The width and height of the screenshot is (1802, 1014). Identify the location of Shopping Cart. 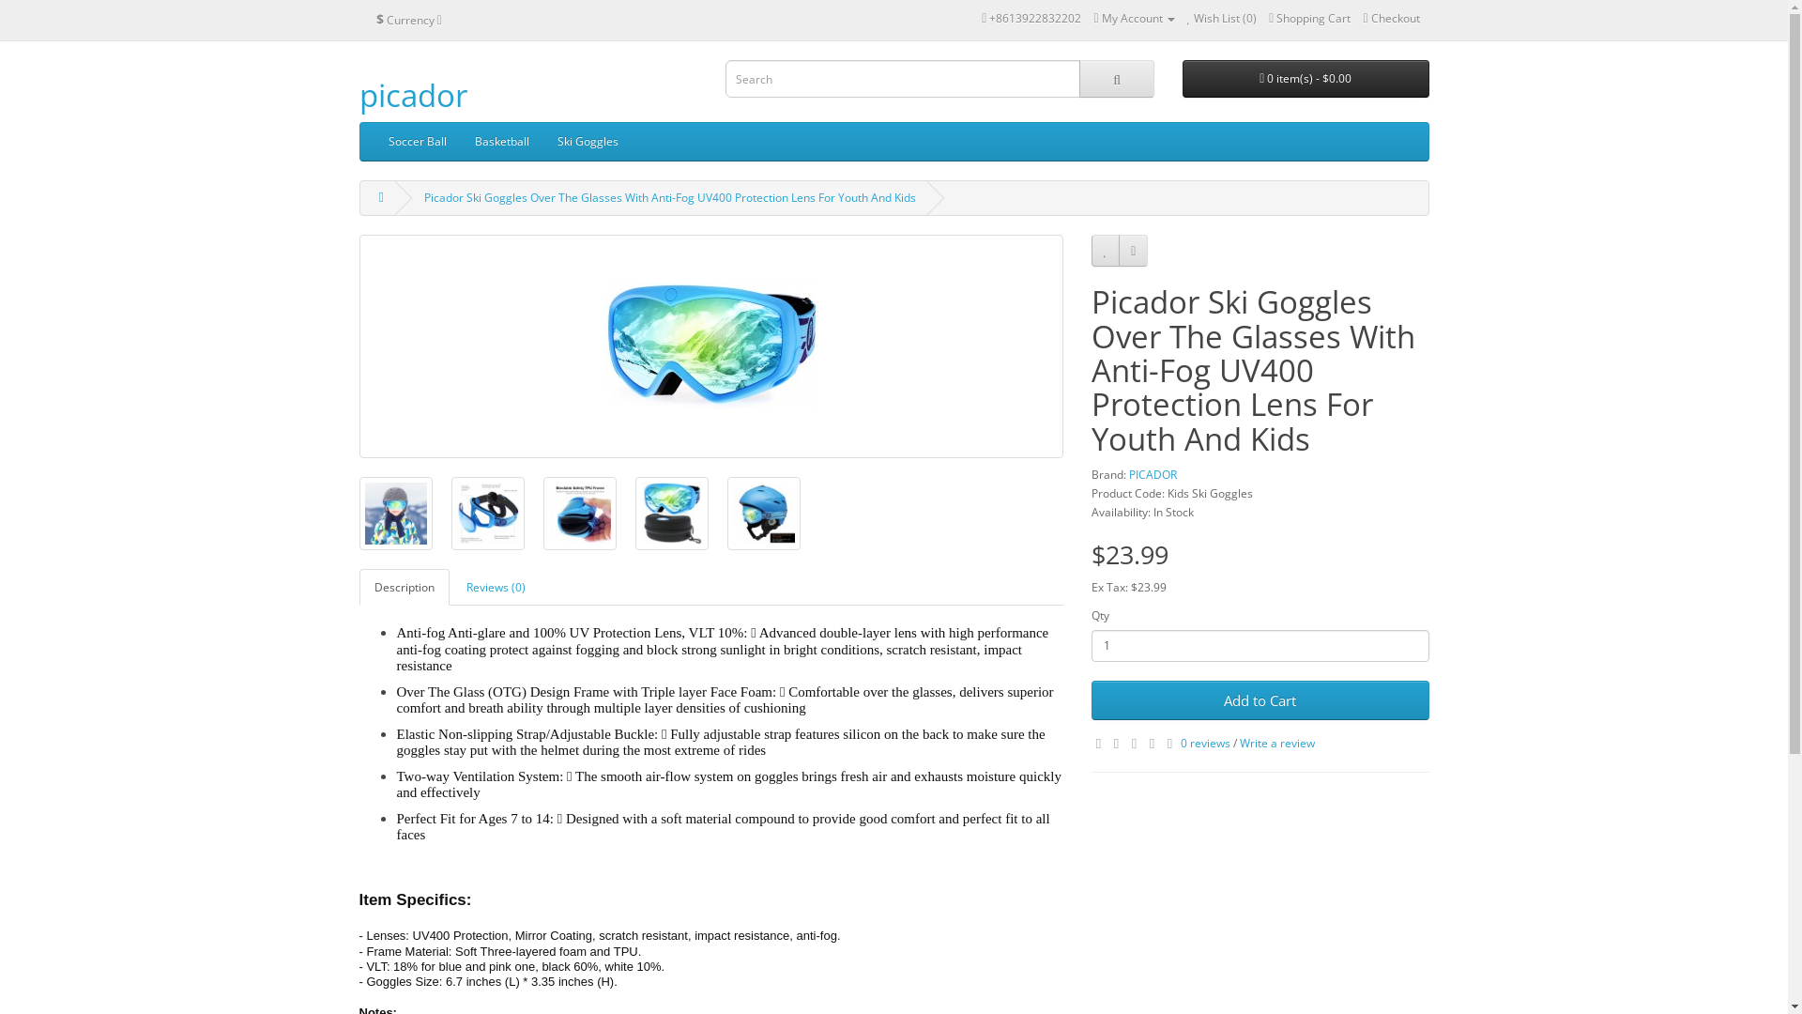
(1310, 19).